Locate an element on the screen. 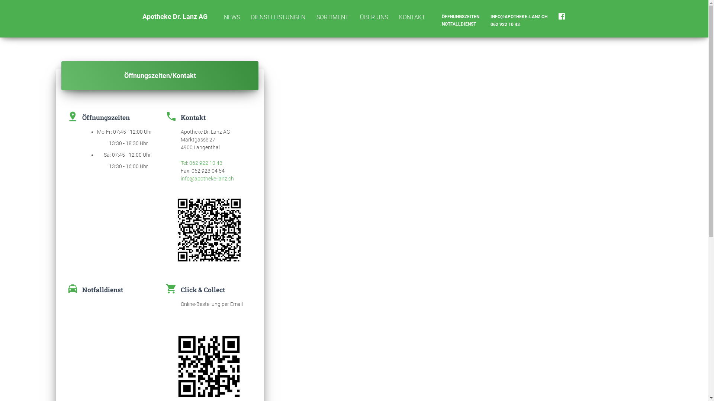 This screenshot has height=401, width=714. DIENSTLEISTUNGEN is located at coordinates (278, 17).